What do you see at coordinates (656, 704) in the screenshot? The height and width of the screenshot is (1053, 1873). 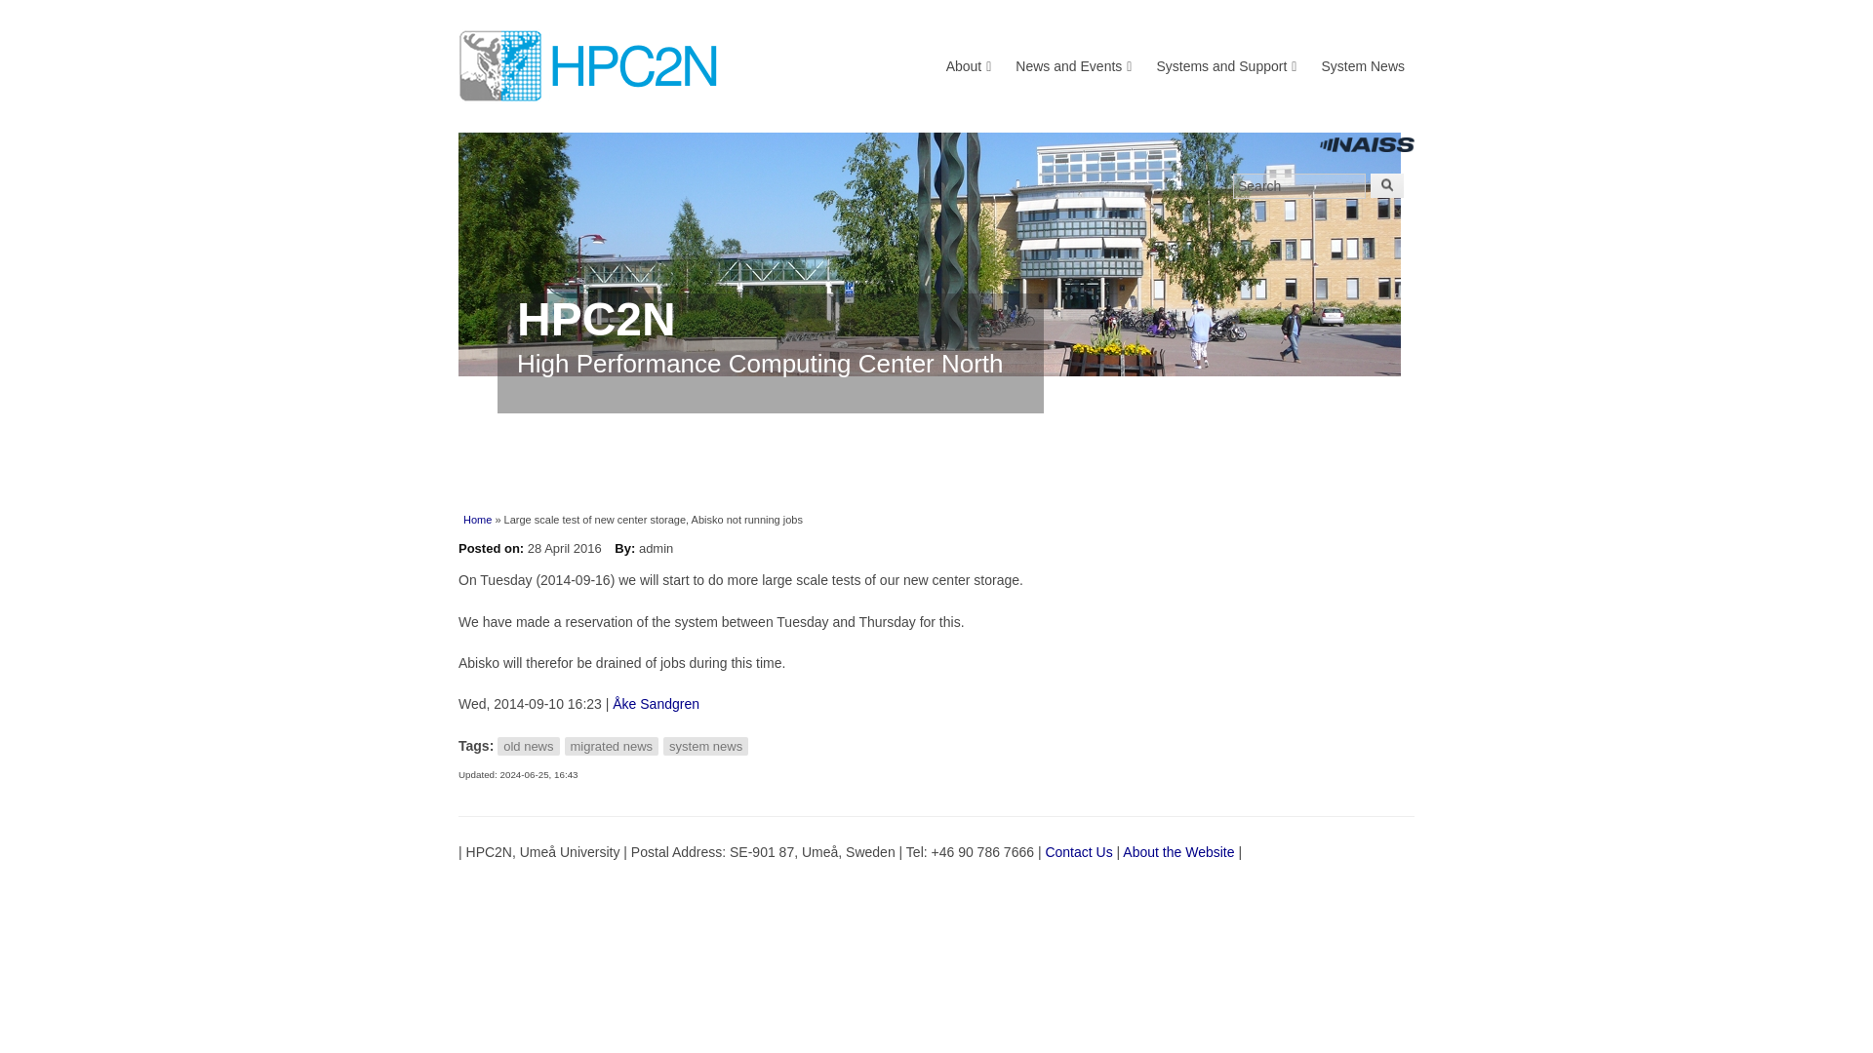 I see `View user profile.` at bounding box center [656, 704].